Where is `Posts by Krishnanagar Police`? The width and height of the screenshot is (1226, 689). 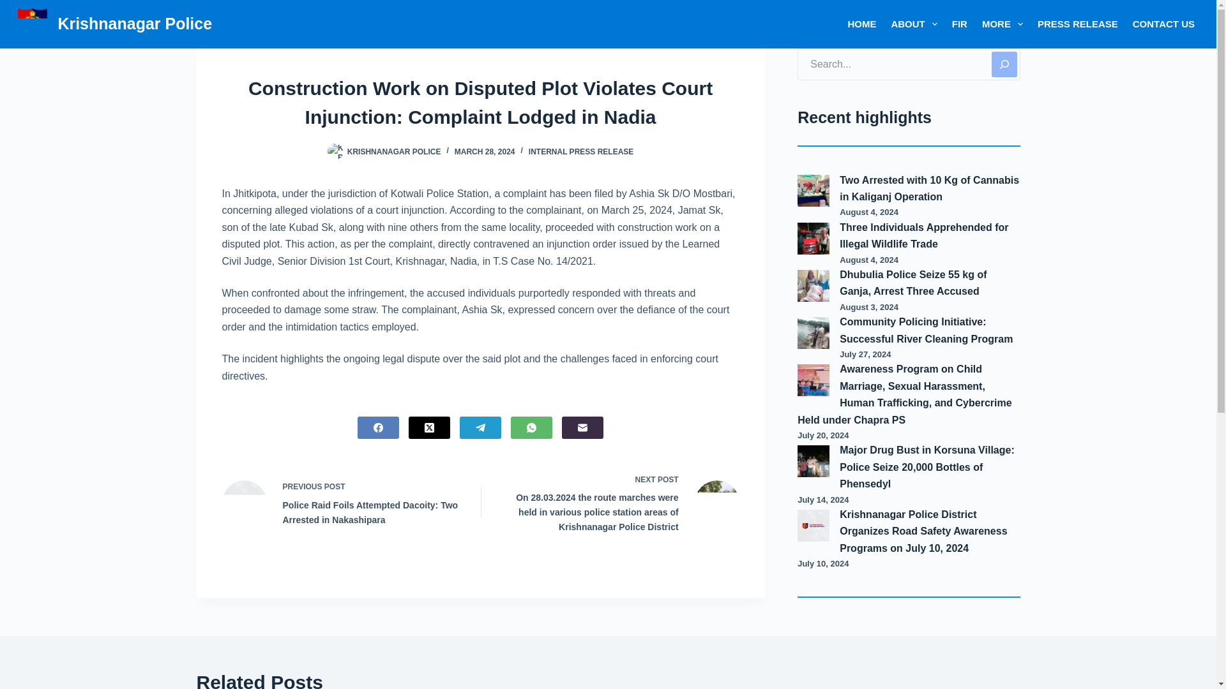
Posts by Krishnanagar Police is located at coordinates (394, 152).